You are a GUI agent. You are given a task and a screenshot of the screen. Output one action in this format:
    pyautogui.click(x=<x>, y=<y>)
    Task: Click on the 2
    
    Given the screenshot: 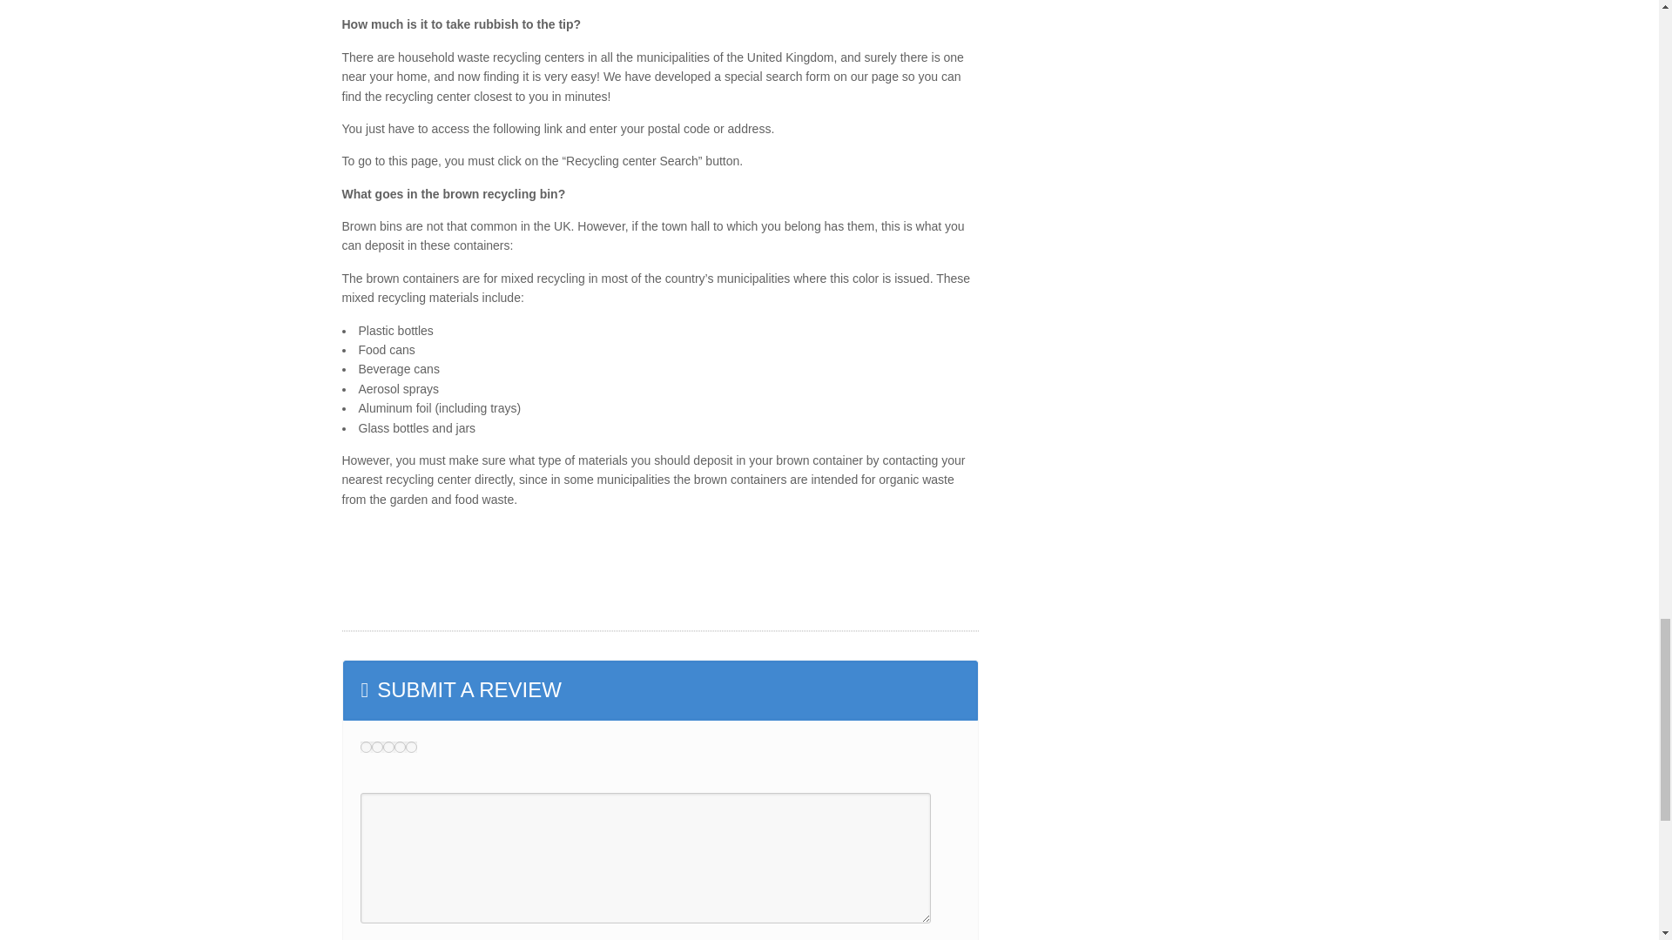 What is the action you would take?
    pyautogui.click(x=376, y=747)
    